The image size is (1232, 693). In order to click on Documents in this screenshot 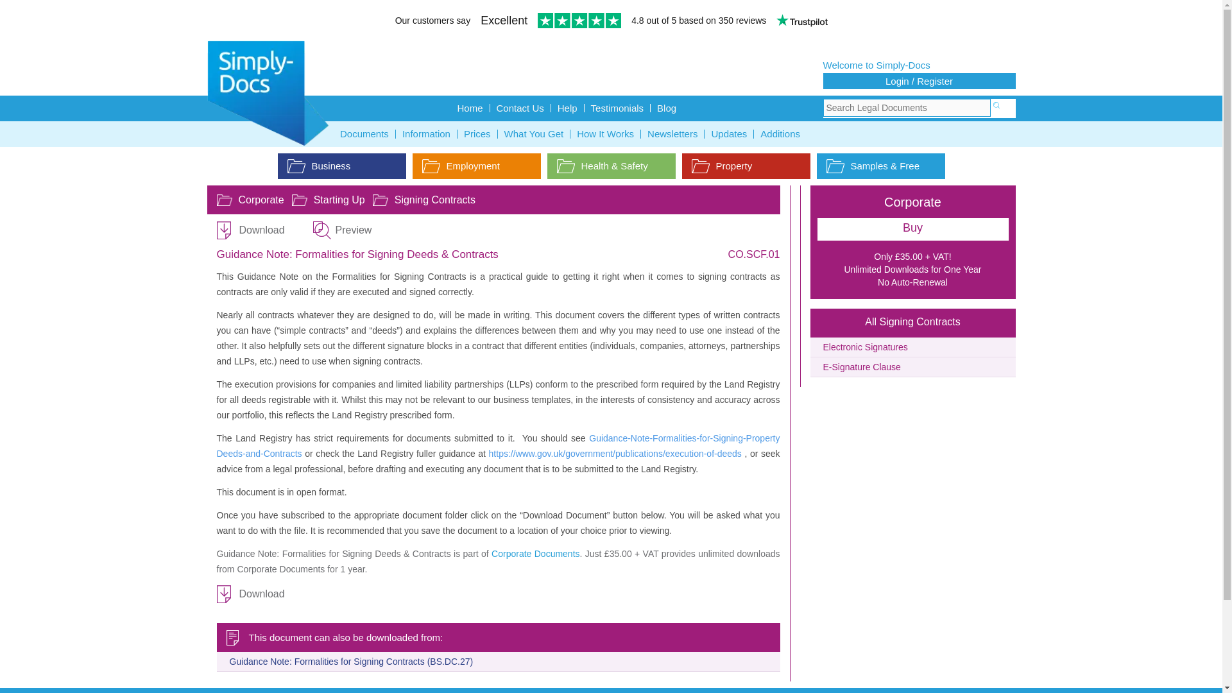, I will do `click(364, 133)`.